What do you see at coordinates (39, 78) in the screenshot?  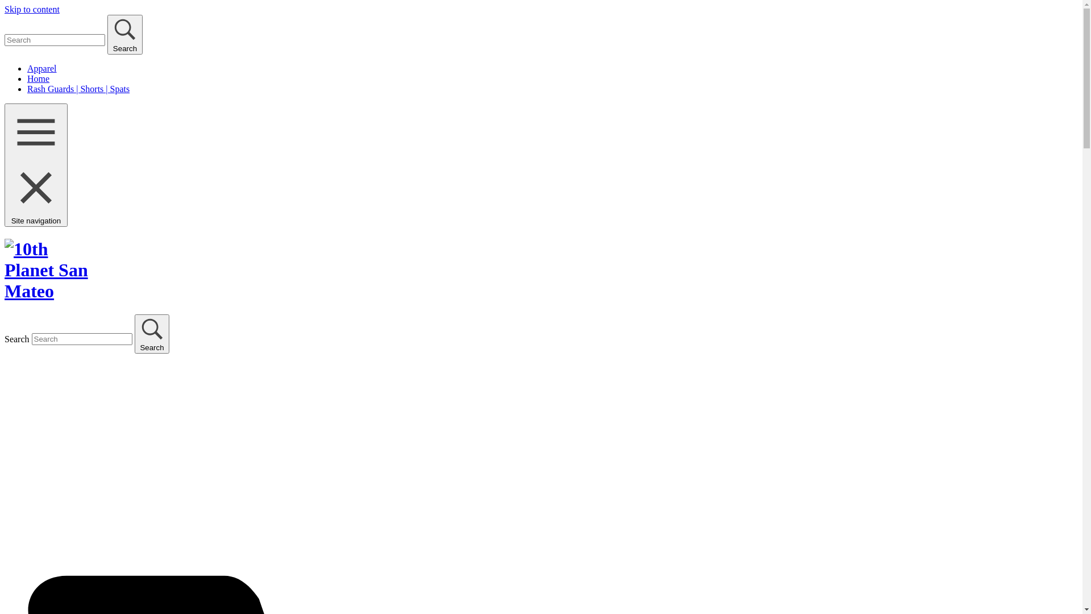 I see `Home` at bounding box center [39, 78].